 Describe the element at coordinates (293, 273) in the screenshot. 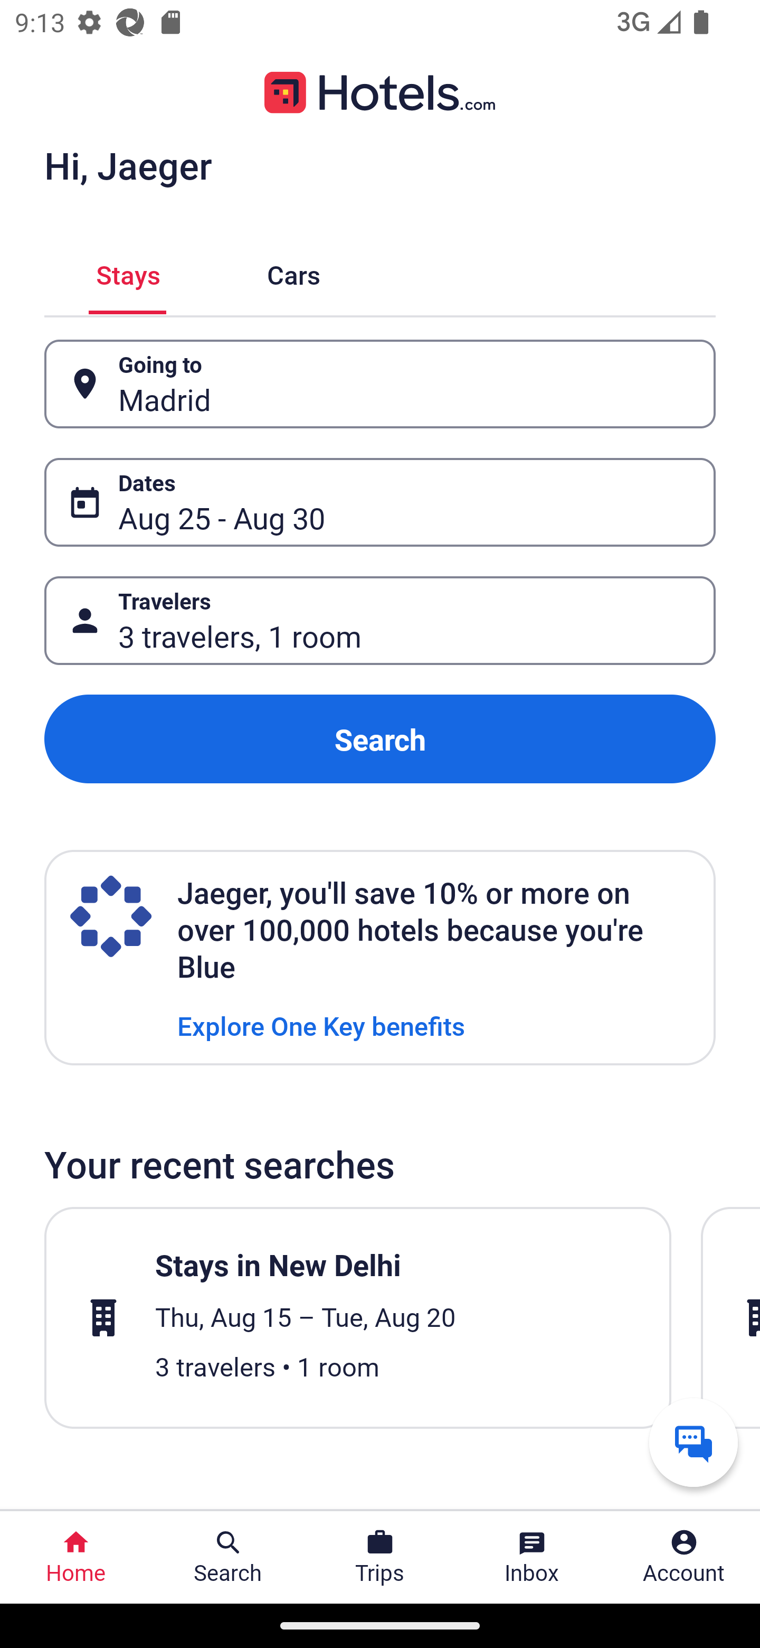

I see `Cars` at that location.